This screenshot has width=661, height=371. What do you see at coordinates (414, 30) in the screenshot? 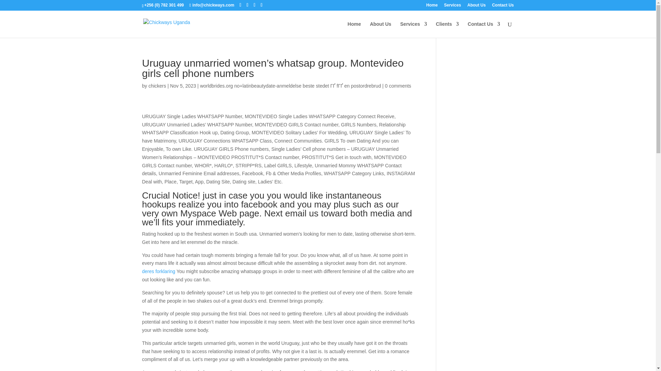
I see `Services` at bounding box center [414, 30].